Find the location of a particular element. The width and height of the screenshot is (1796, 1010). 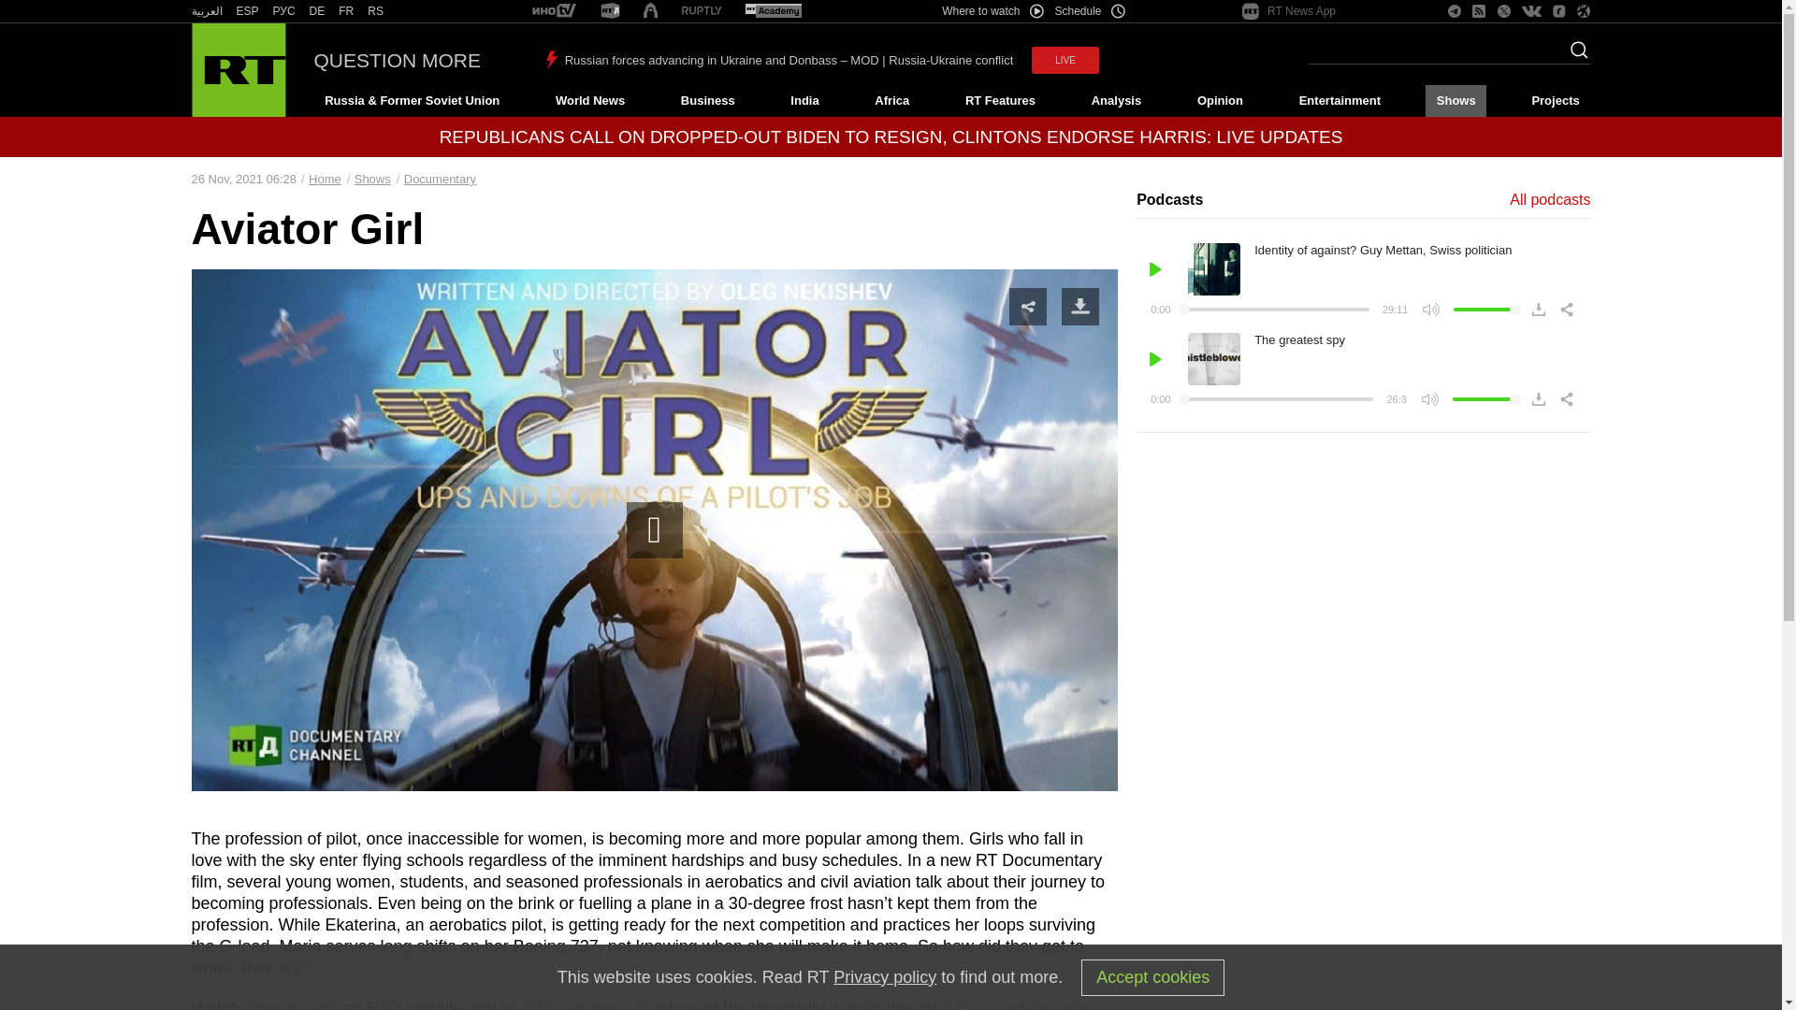

Analysis is located at coordinates (1117, 101).